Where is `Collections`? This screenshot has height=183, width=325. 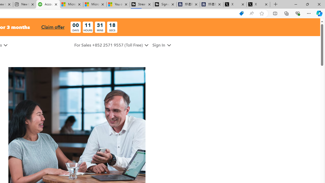 Collections is located at coordinates (286, 13).